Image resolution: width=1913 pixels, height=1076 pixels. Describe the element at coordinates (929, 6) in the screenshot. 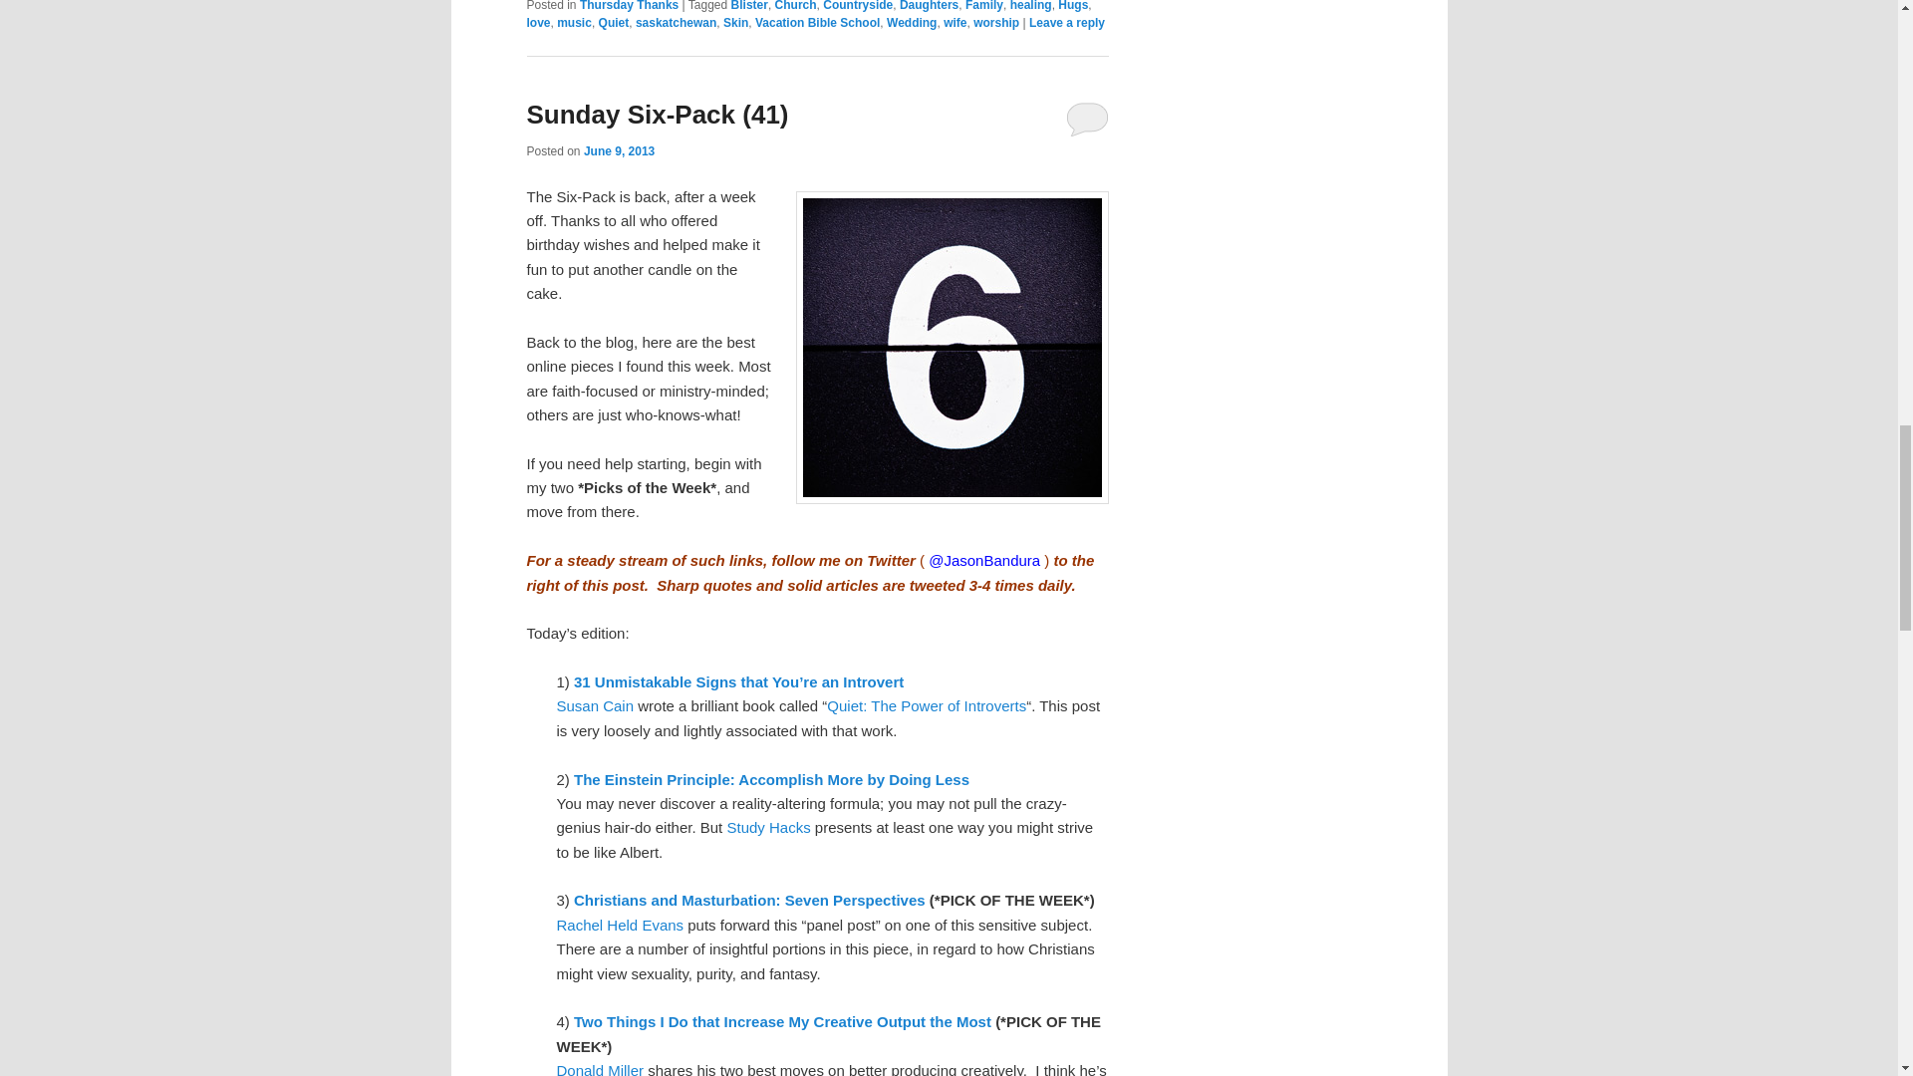

I see `Daughters` at that location.